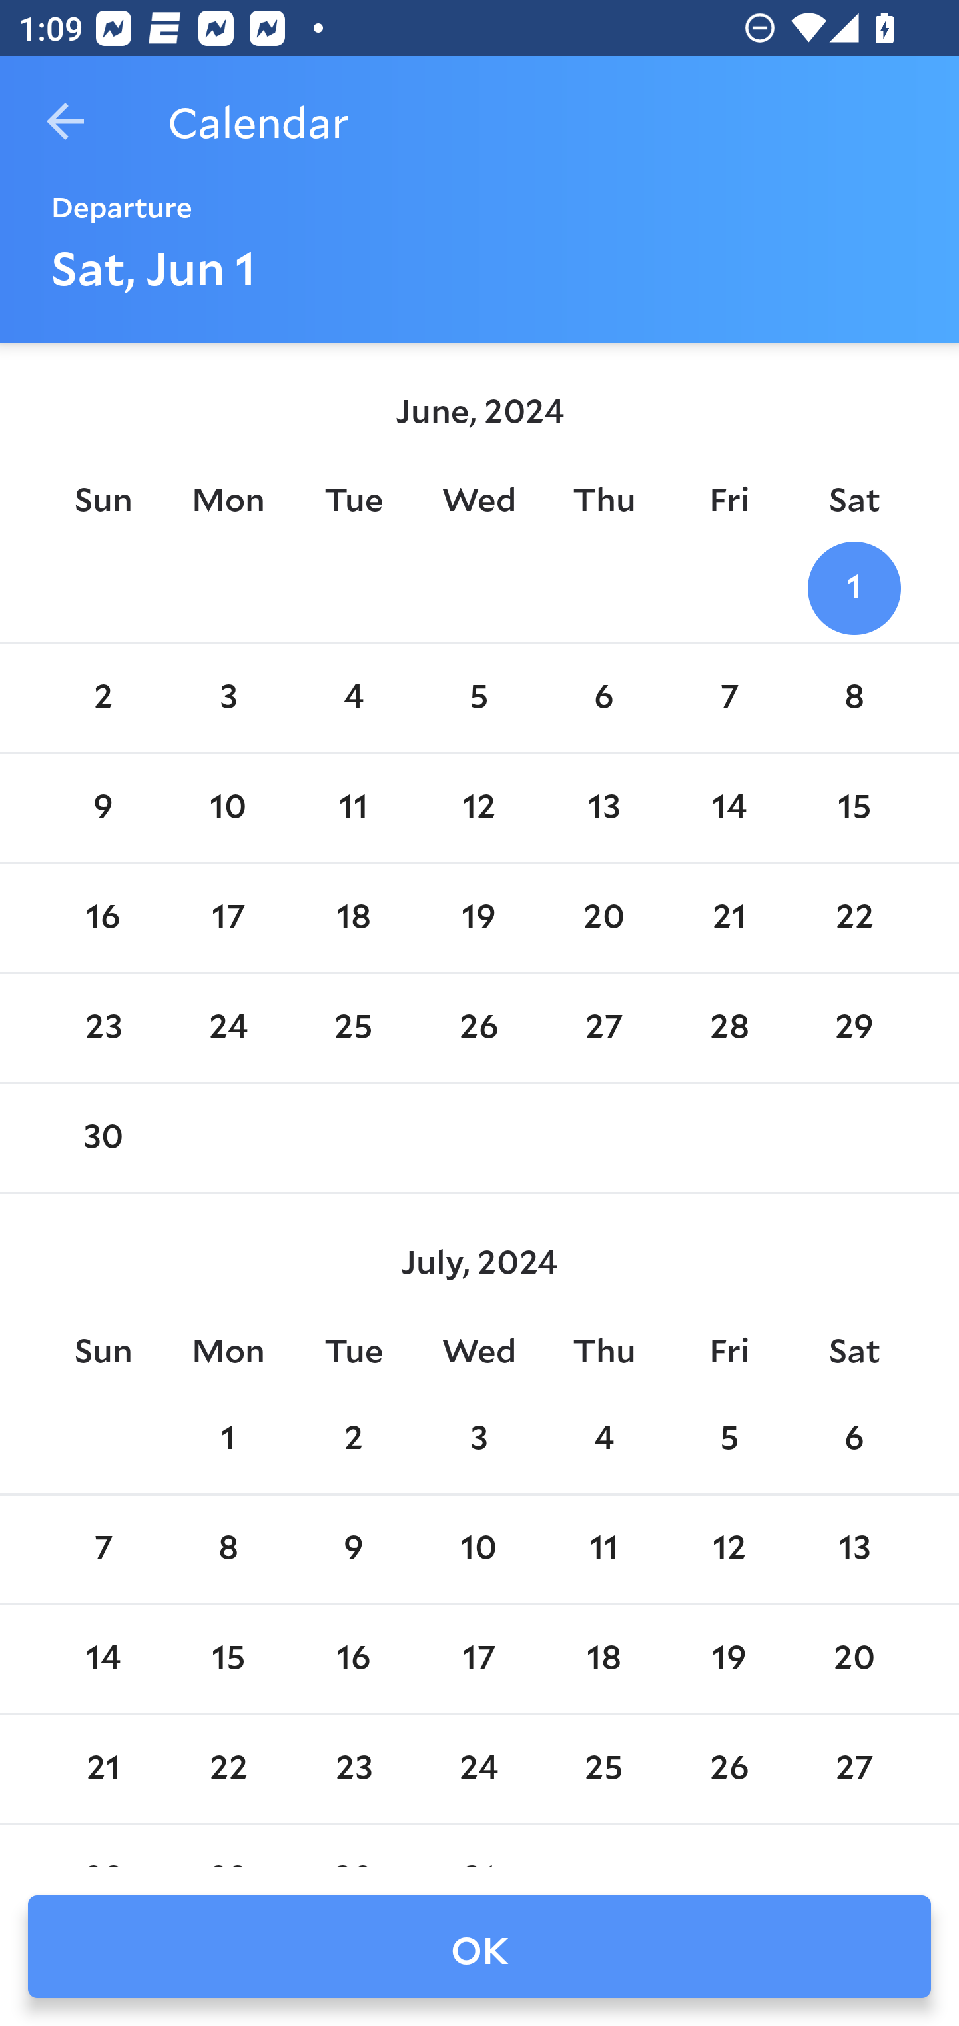  What do you see at coordinates (228, 1440) in the screenshot?
I see `1` at bounding box center [228, 1440].